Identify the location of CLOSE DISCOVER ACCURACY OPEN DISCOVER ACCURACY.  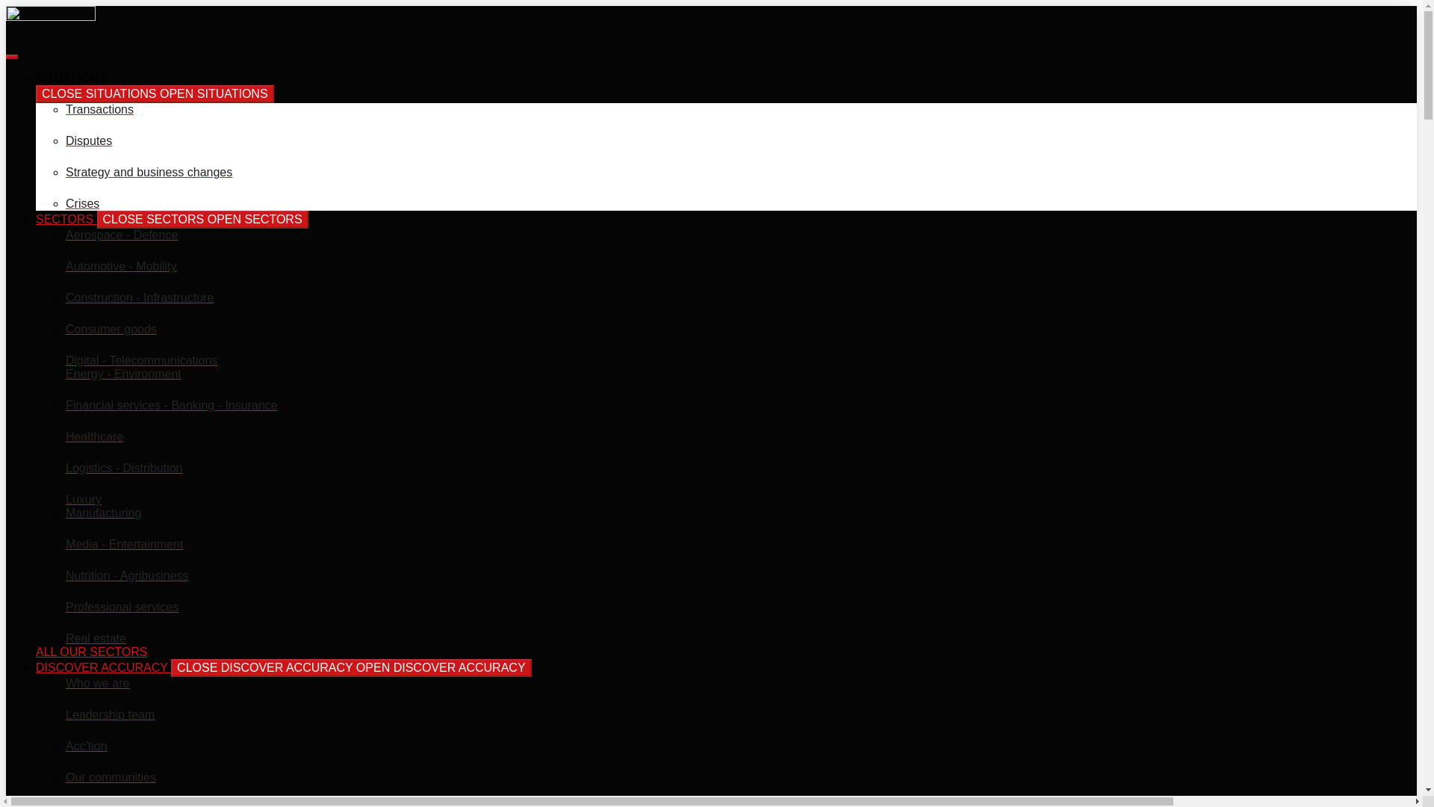
(351, 668).